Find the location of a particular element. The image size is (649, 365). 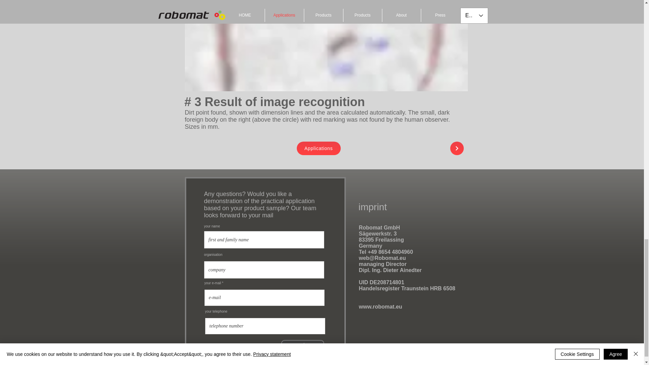

Continue is located at coordinates (302, 345).